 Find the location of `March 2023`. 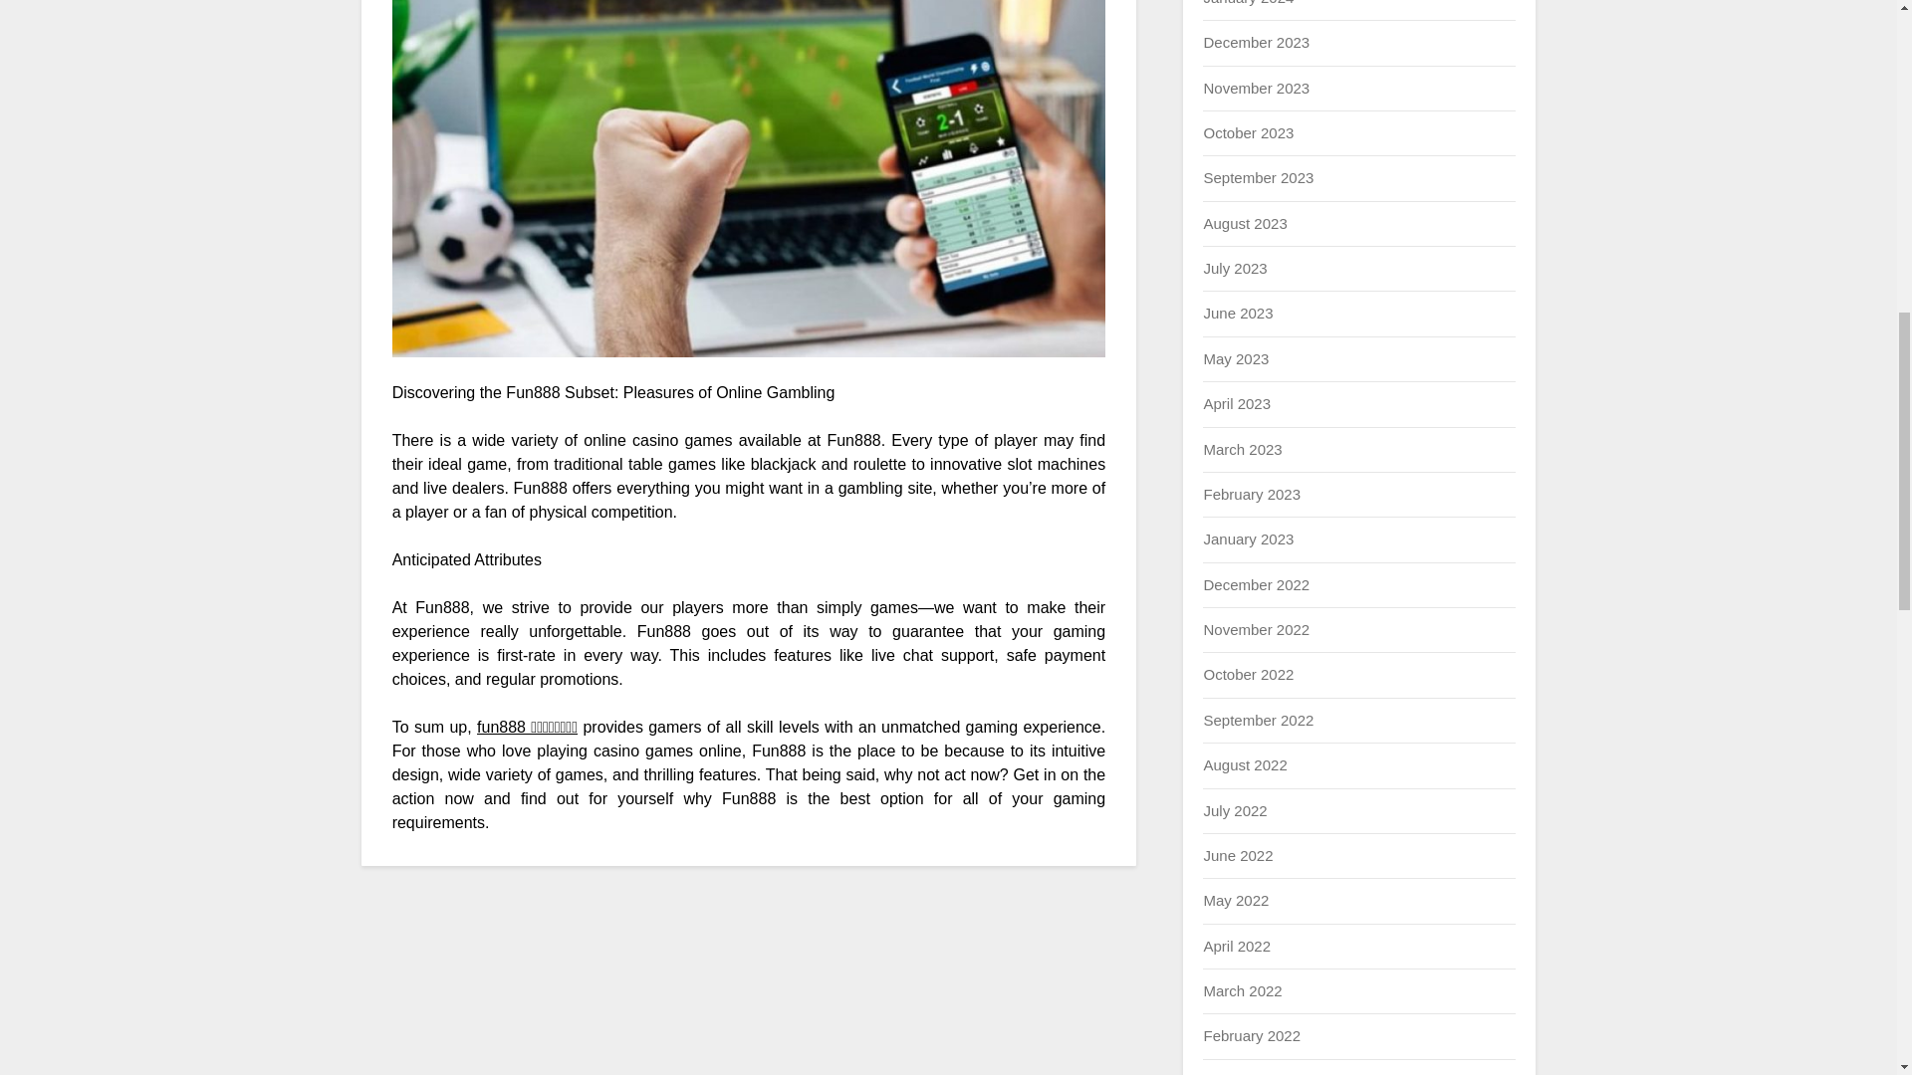

March 2023 is located at coordinates (1241, 448).